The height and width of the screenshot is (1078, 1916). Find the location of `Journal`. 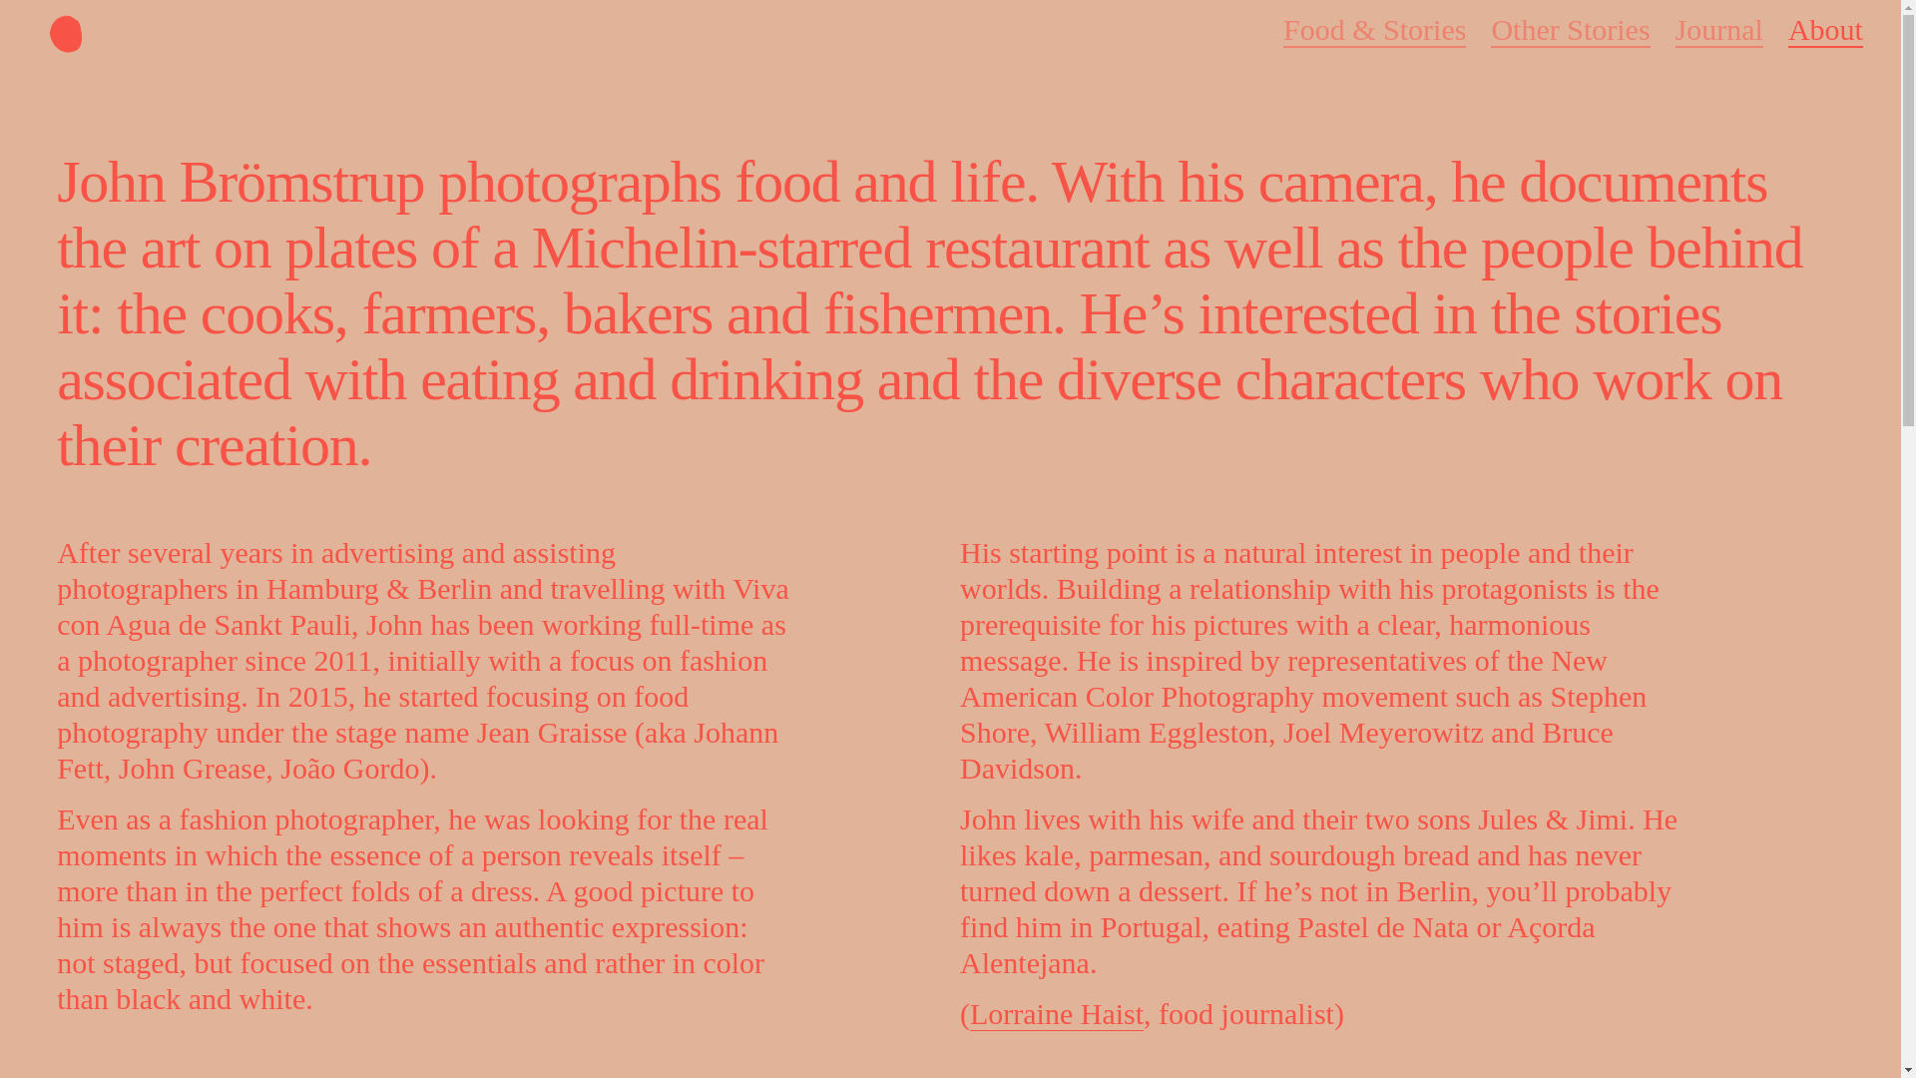

Journal is located at coordinates (1718, 29).